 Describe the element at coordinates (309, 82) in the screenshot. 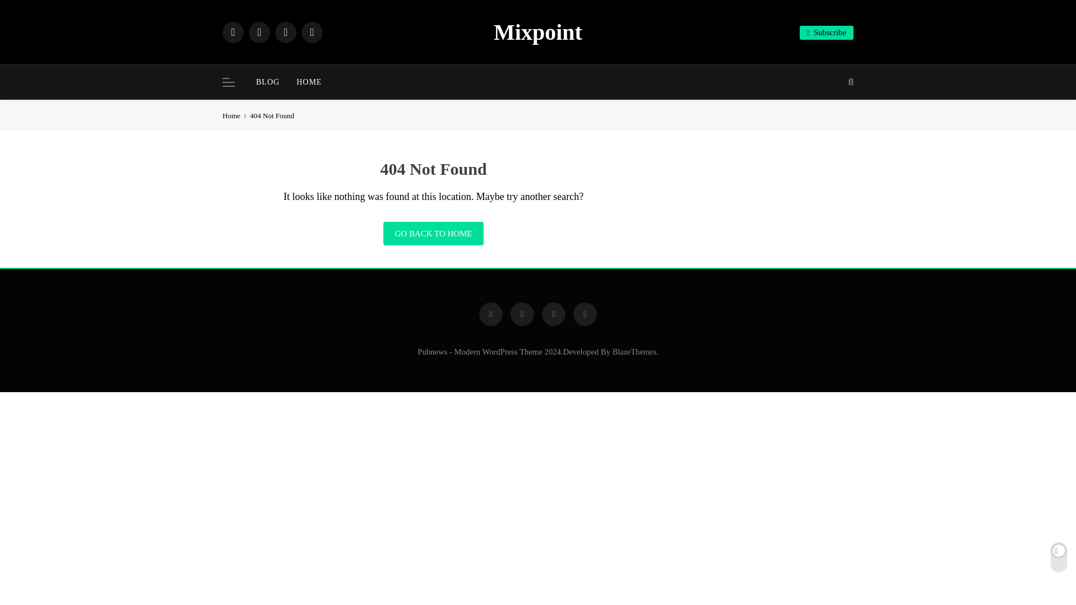

I see `HOME` at that location.